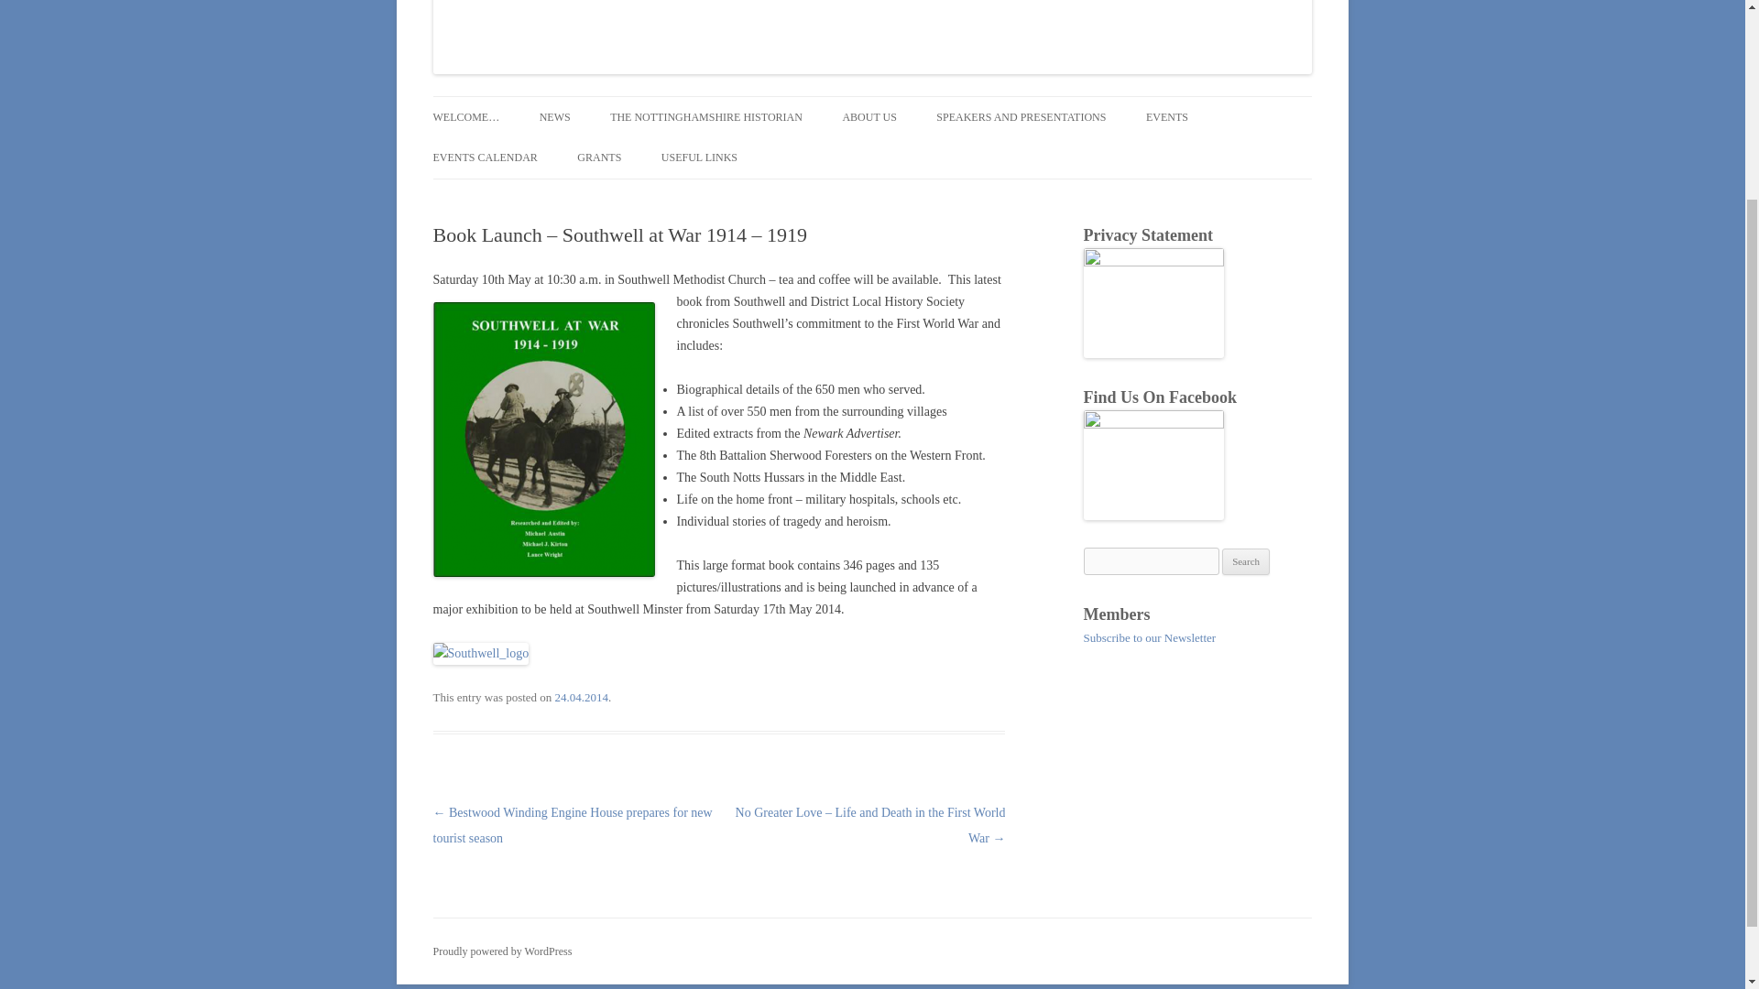  I want to click on 6:54 pm, so click(582, 696).